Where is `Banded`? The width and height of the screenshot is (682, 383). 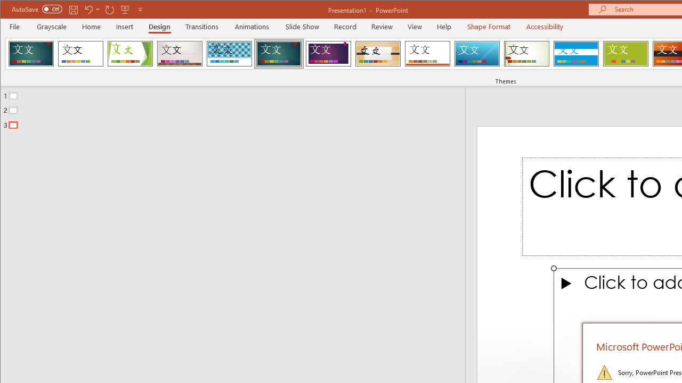
Banded is located at coordinates (576, 53).